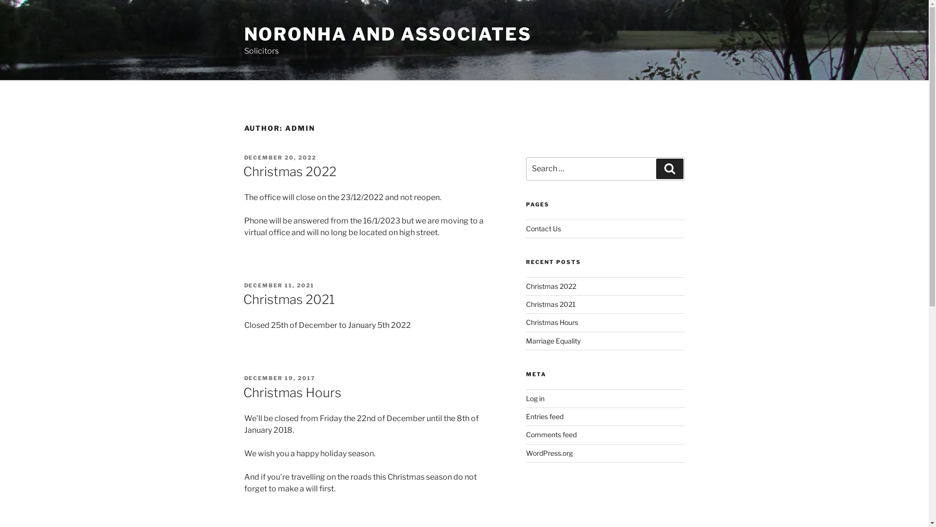 The image size is (936, 527). Describe the element at coordinates (553, 341) in the screenshot. I see `Marriage Equality` at that location.